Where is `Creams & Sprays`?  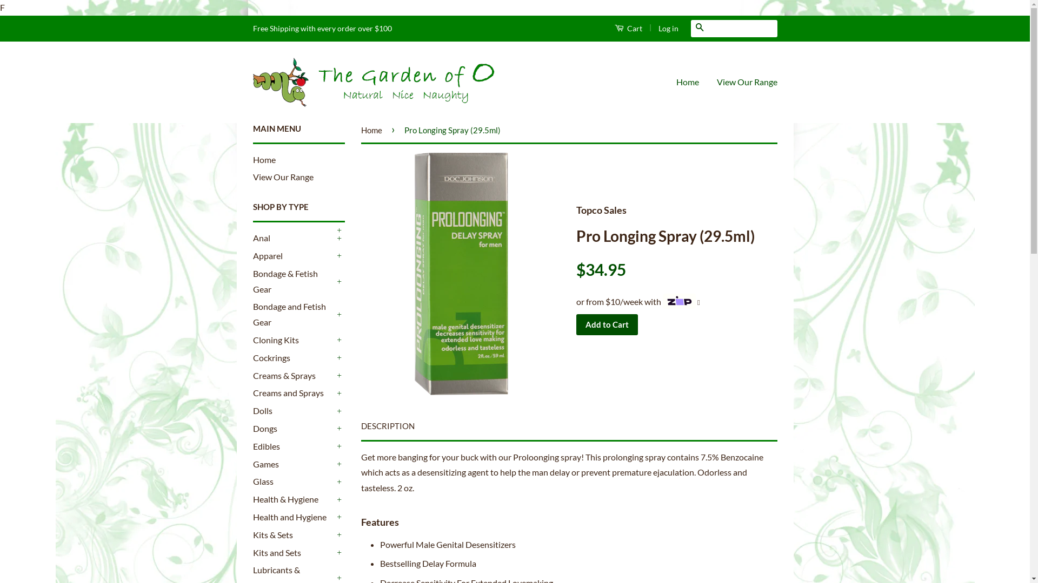
Creams & Sprays is located at coordinates (294, 376).